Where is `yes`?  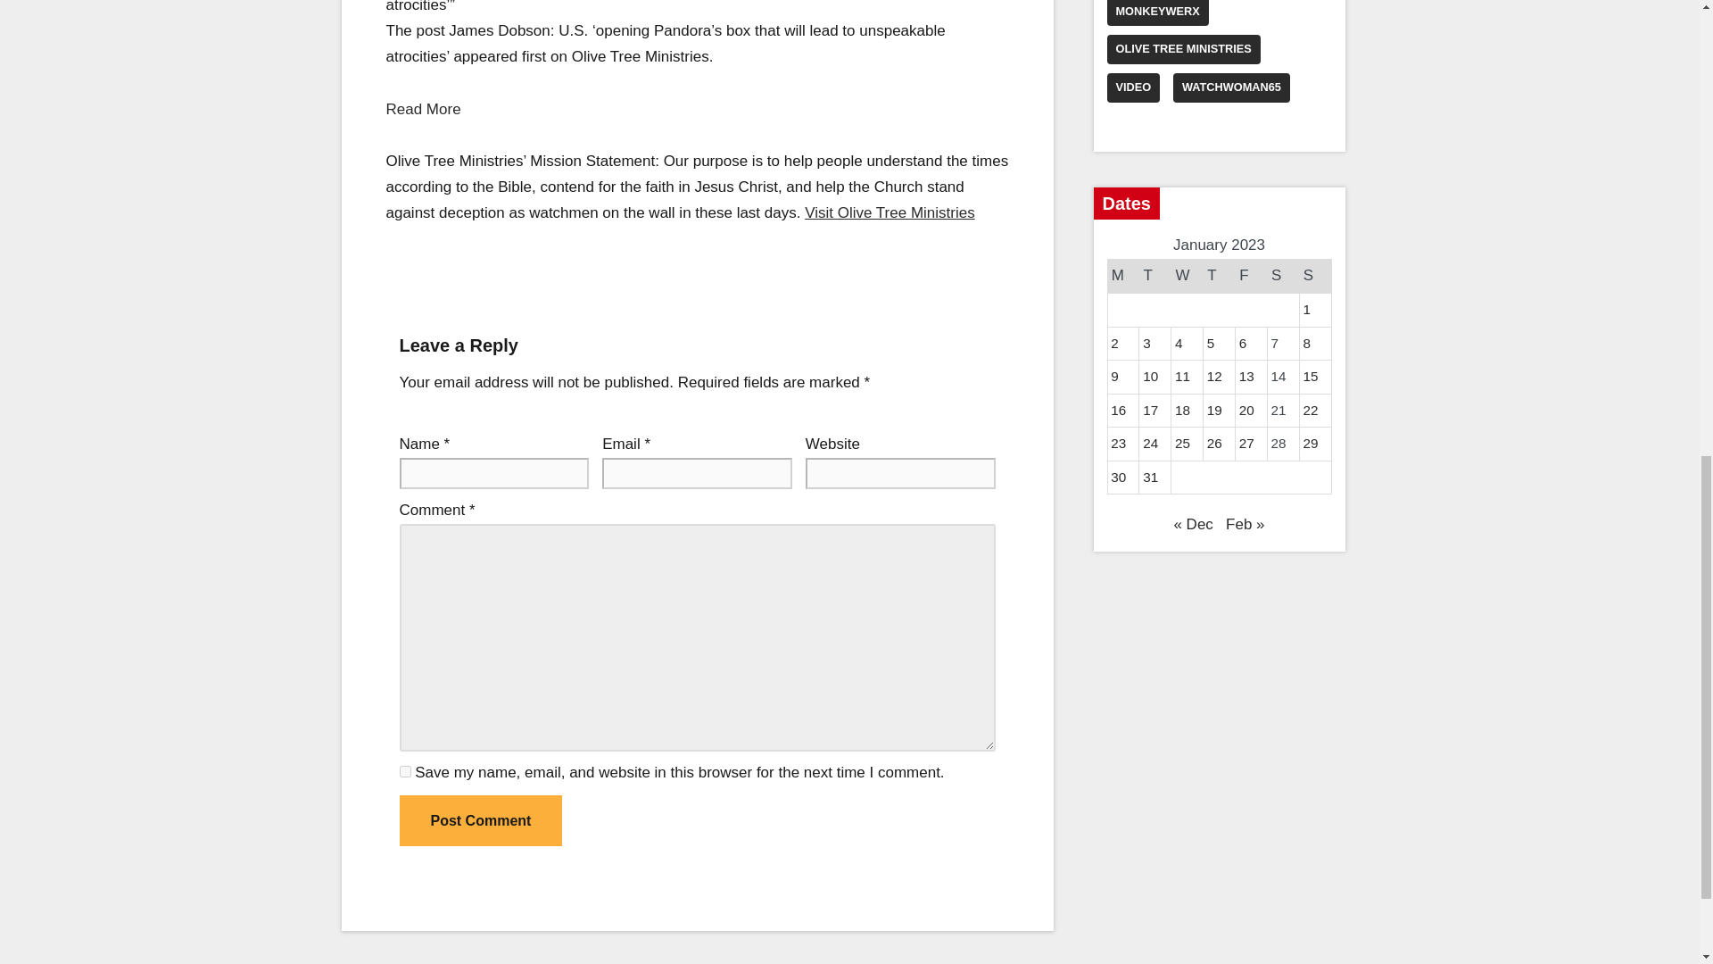 yes is located at coordinates (405, 771).